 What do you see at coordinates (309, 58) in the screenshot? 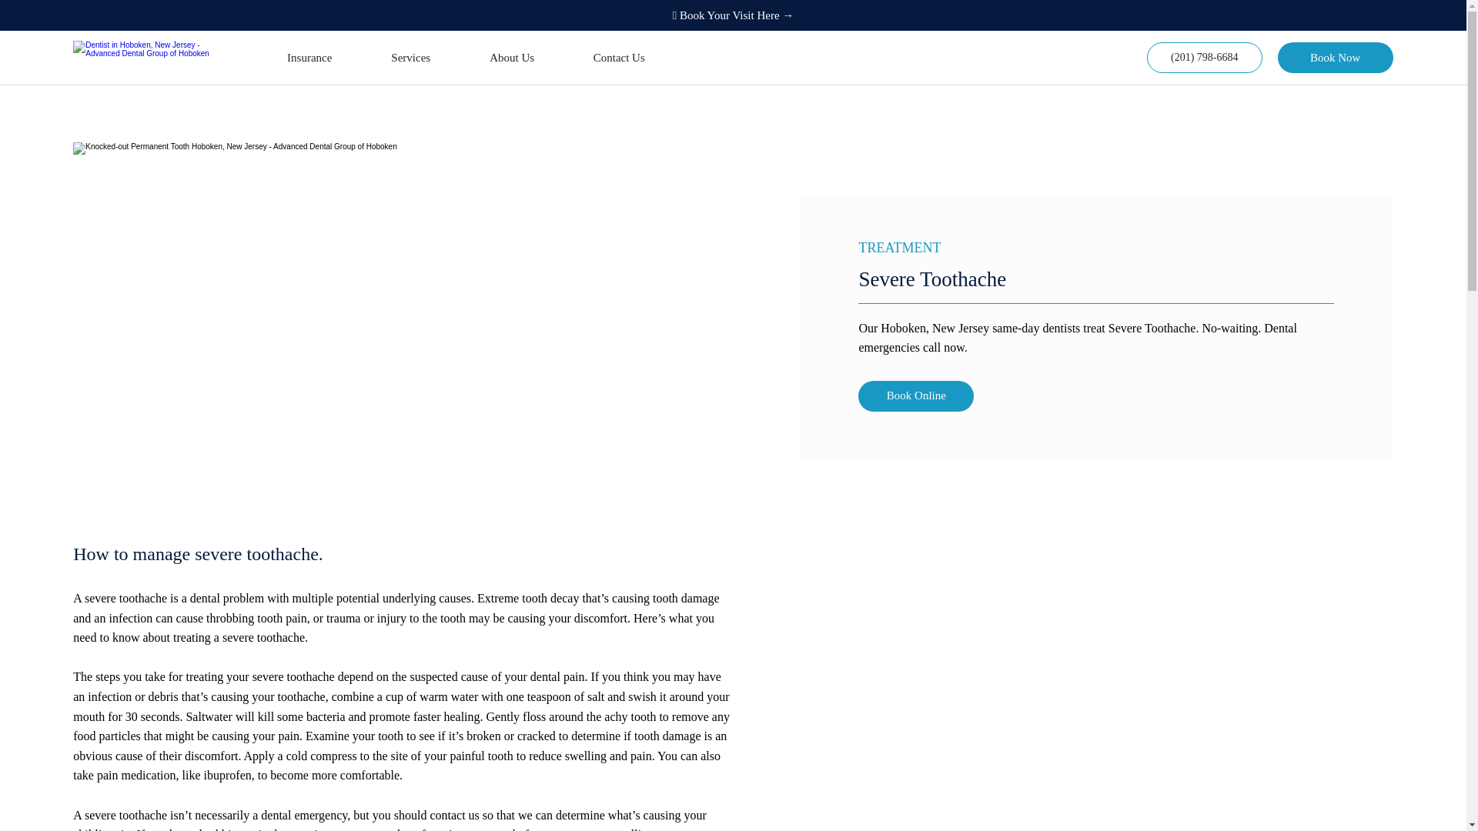
I see `Insurance` at bounding box center [309, 58].